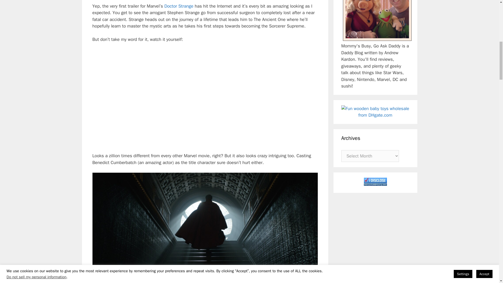 This screenshot has width=503, height=283. I want to click on Doctor Strange, so click(179, 6).